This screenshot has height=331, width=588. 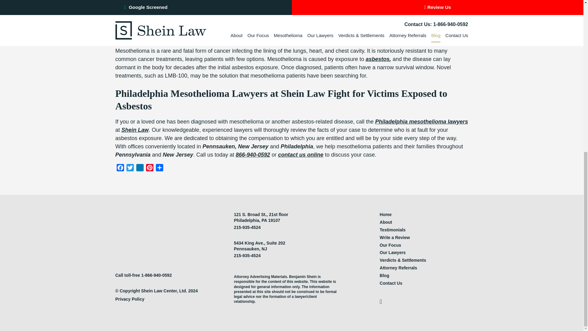 What do you see at coordinates (377, 59) in the screenshot?
I see `asbestos` at bounding box center [377, 59].